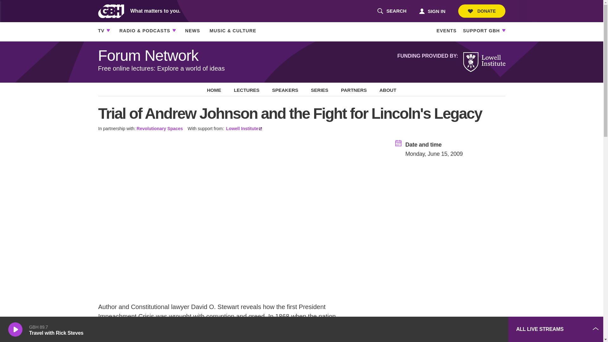  What do you see at coordinates (432, 11) in the screenshot?
I see `SIGN IN` at bounding box center [432, 11].